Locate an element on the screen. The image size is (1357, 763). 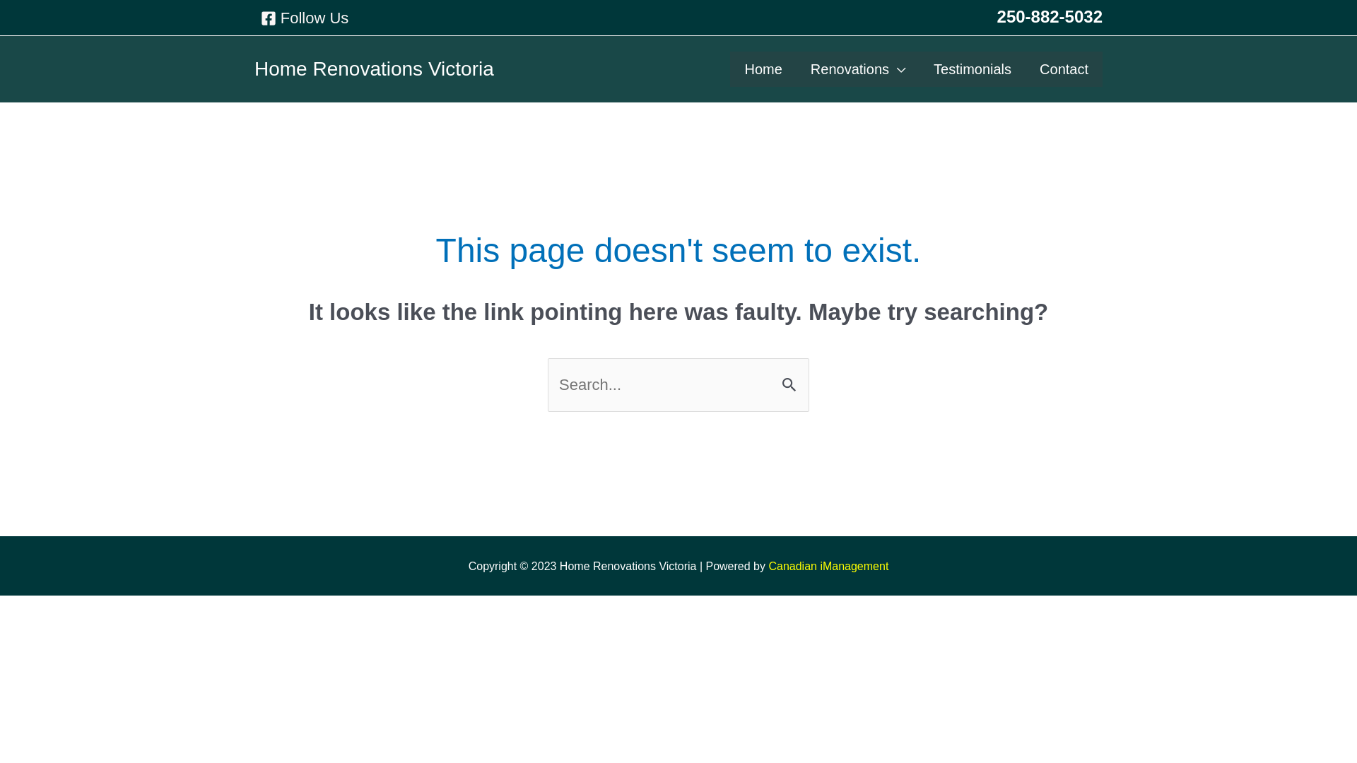
Renovations is located at coordinates (858, 69).